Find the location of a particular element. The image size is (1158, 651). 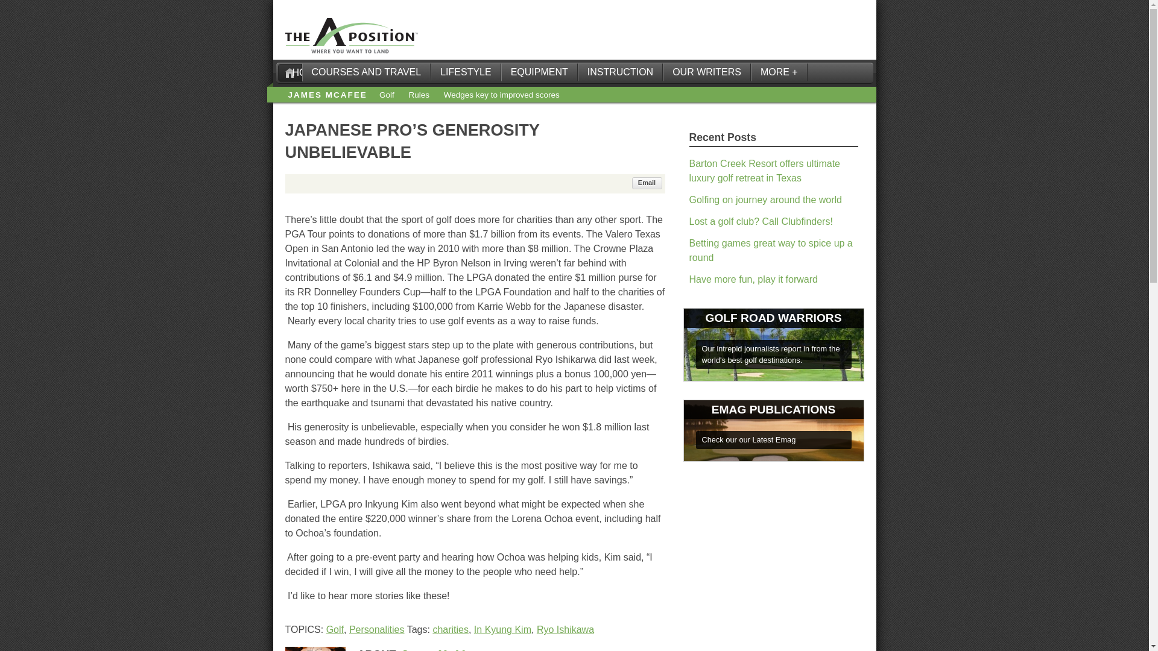

charities is located at coordinates (450, 629).